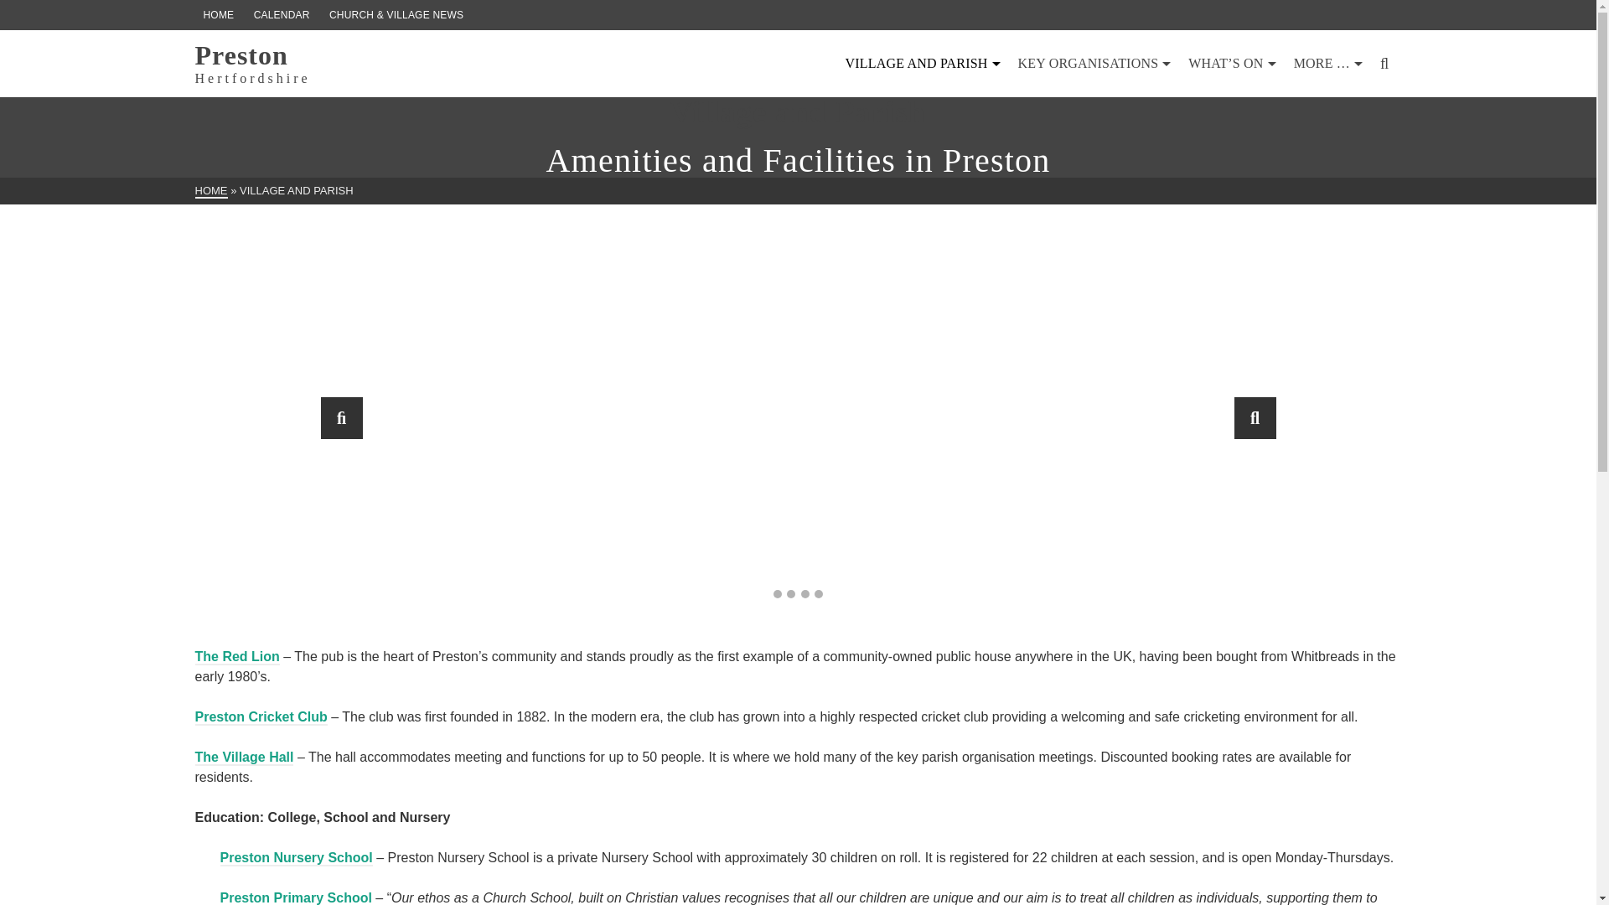  Describe the element at coordinates (1095, 64) in the screenshot. I see `KEY ORGANISATIONS` at that location.